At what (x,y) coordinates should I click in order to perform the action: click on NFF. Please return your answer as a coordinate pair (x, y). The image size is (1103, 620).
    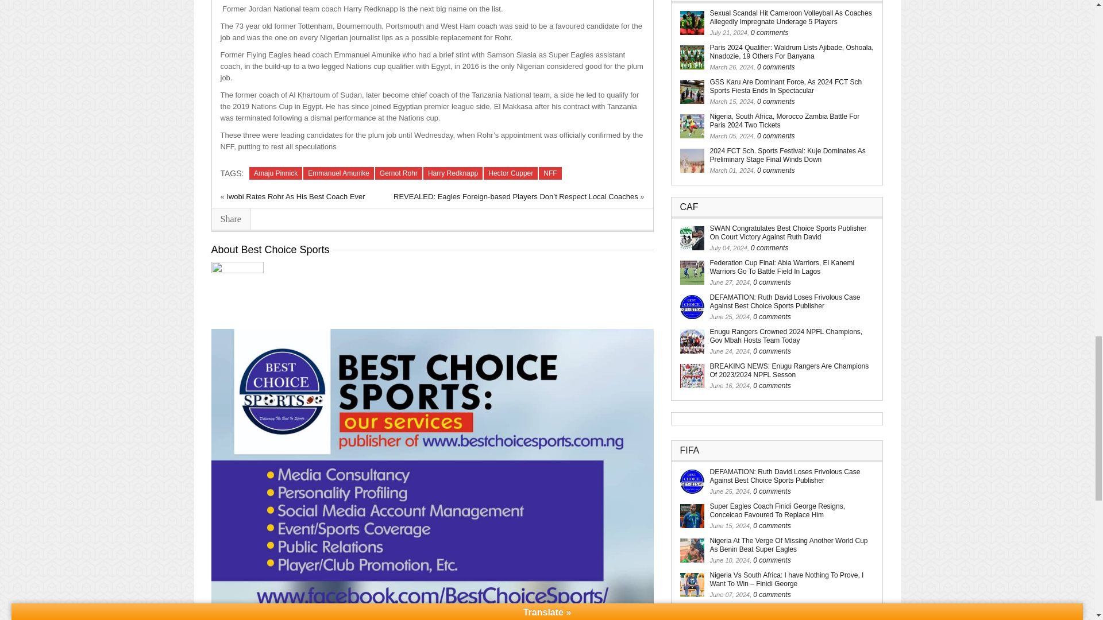
    Looking at the image, I should click on (550, 173).